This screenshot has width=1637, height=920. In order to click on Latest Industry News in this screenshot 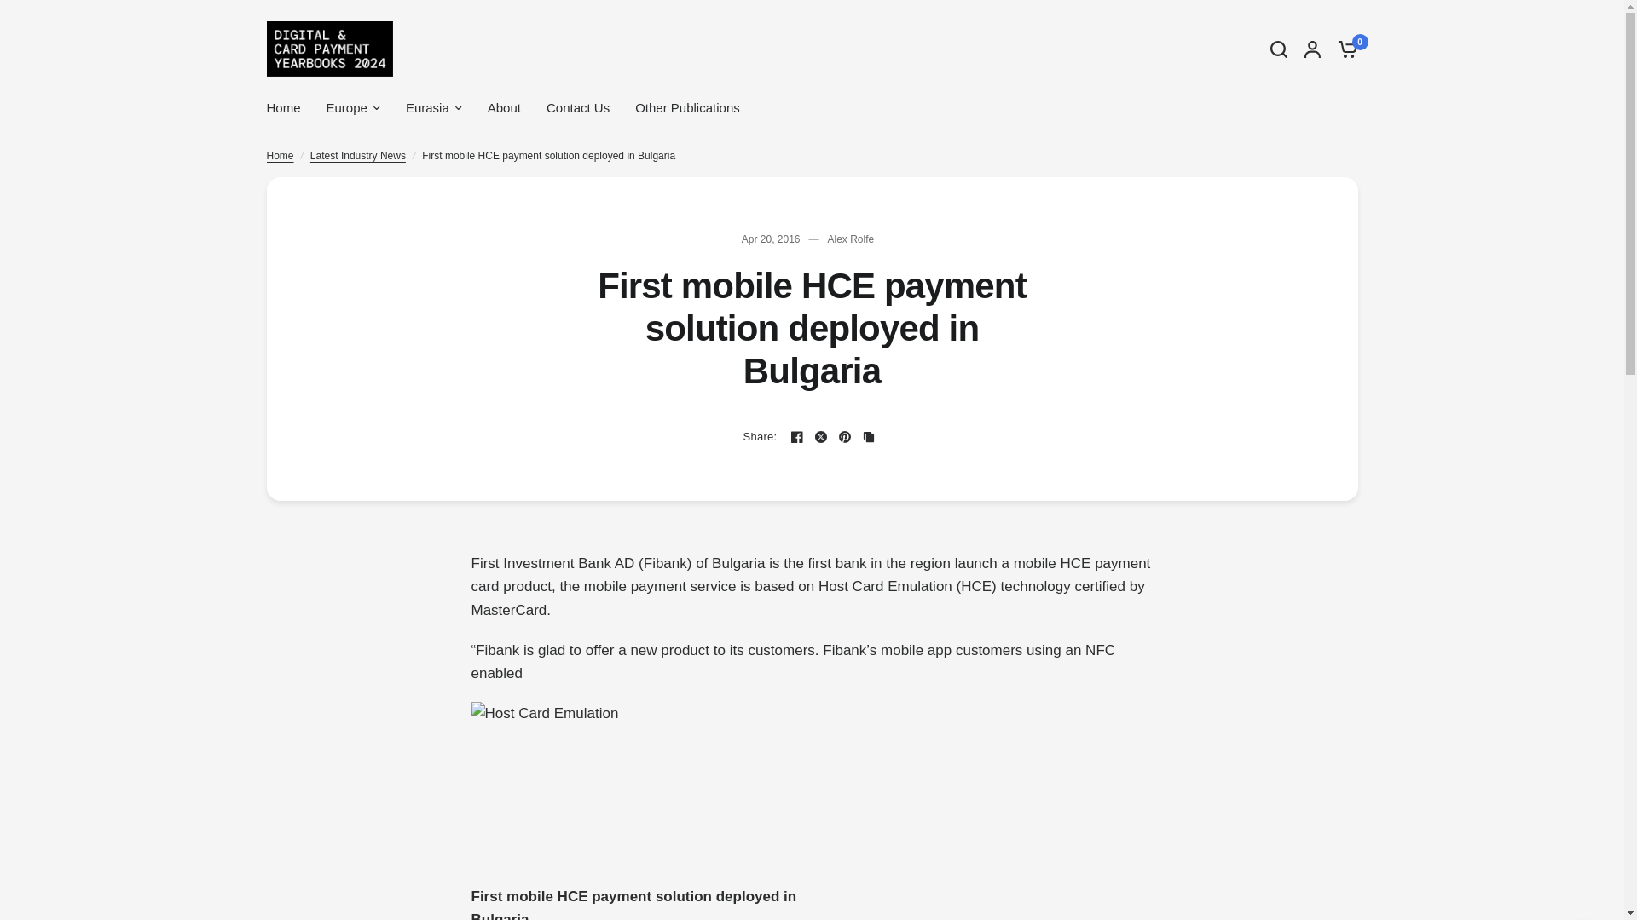, I will do `click(358, 156)`.